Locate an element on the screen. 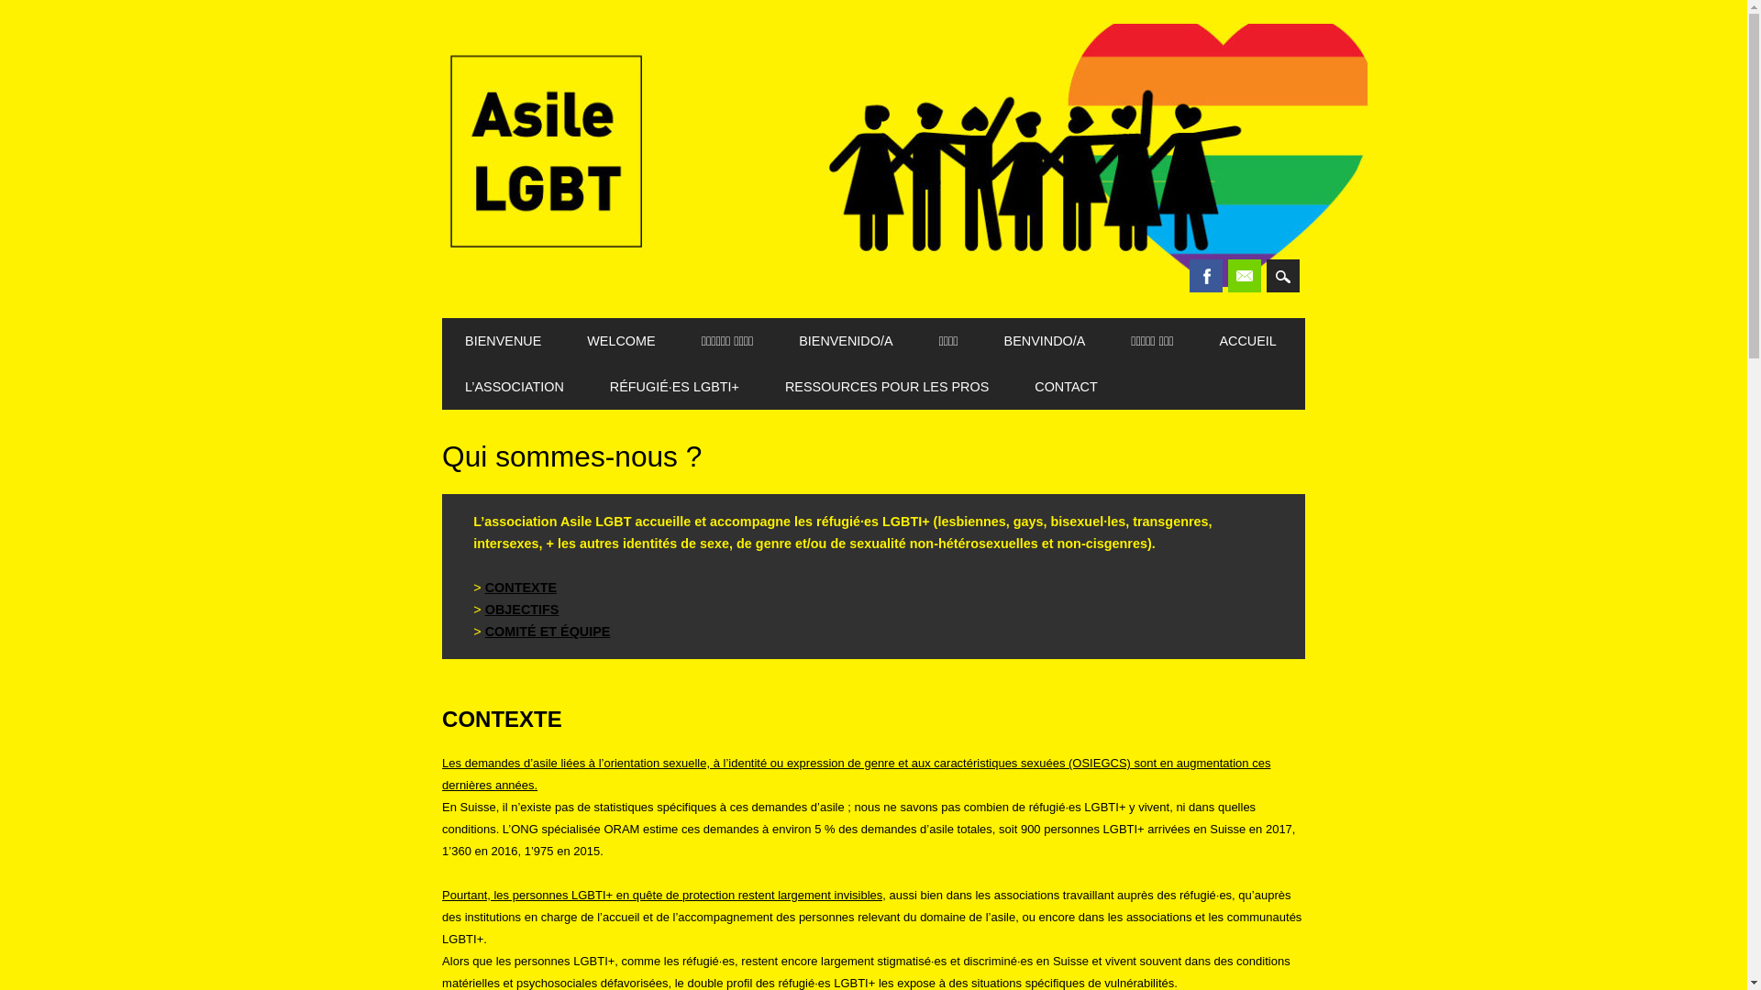  BENVINDO/A is located at coordinates (1046, 341).